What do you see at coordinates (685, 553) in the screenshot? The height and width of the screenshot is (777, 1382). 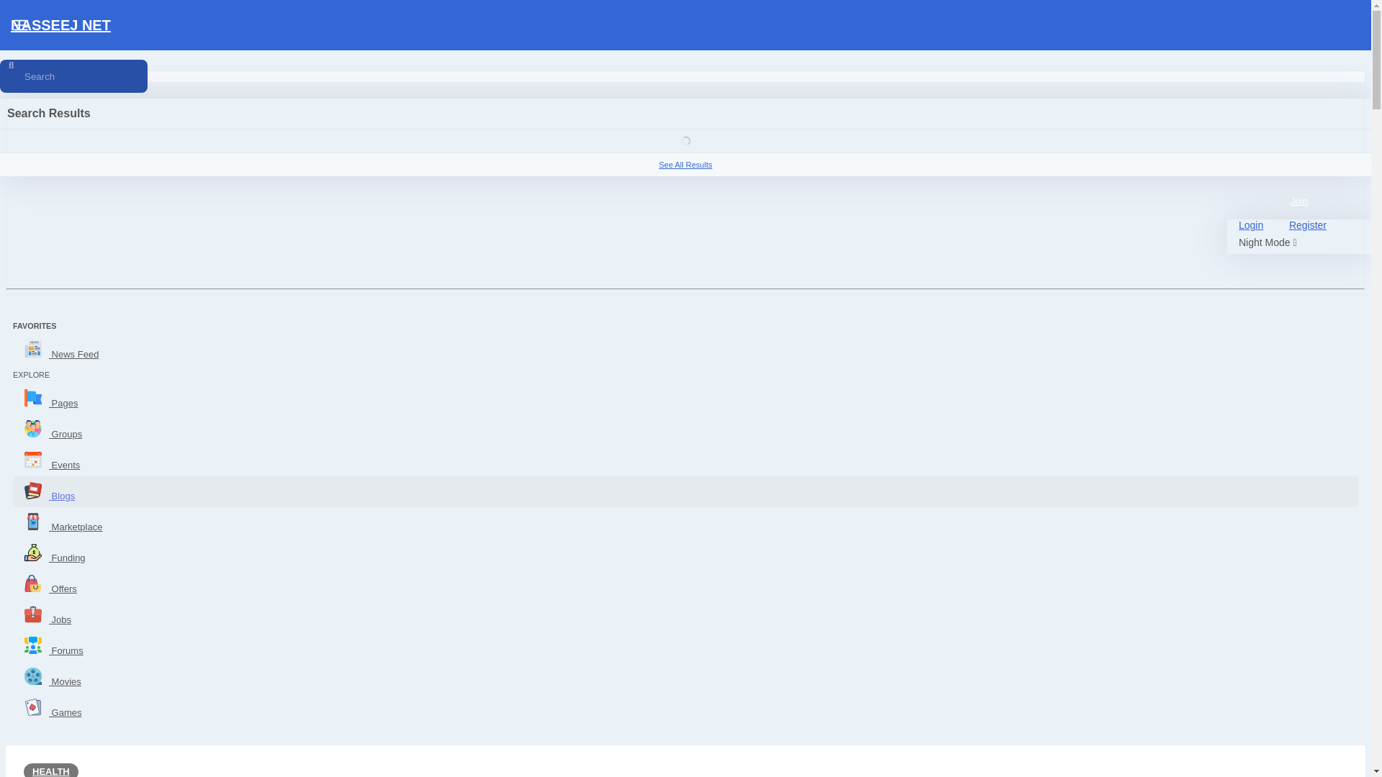 I see `Funding` at bounding box center [685, 553].